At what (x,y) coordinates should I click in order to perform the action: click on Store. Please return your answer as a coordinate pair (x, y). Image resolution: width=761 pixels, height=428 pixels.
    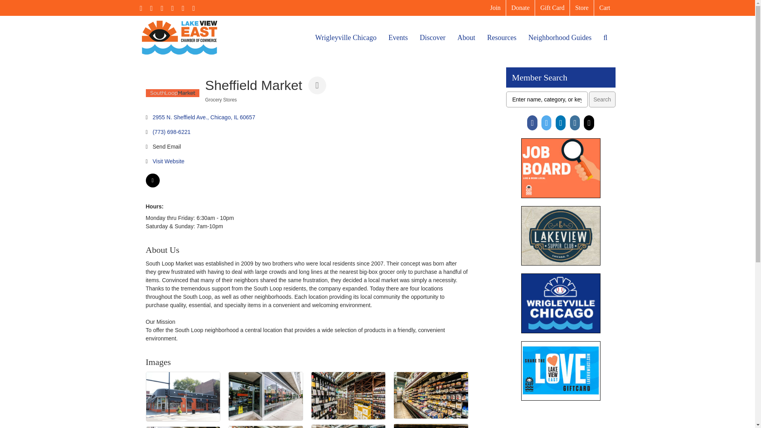
    Looking at the image, I should click on (582, 8).